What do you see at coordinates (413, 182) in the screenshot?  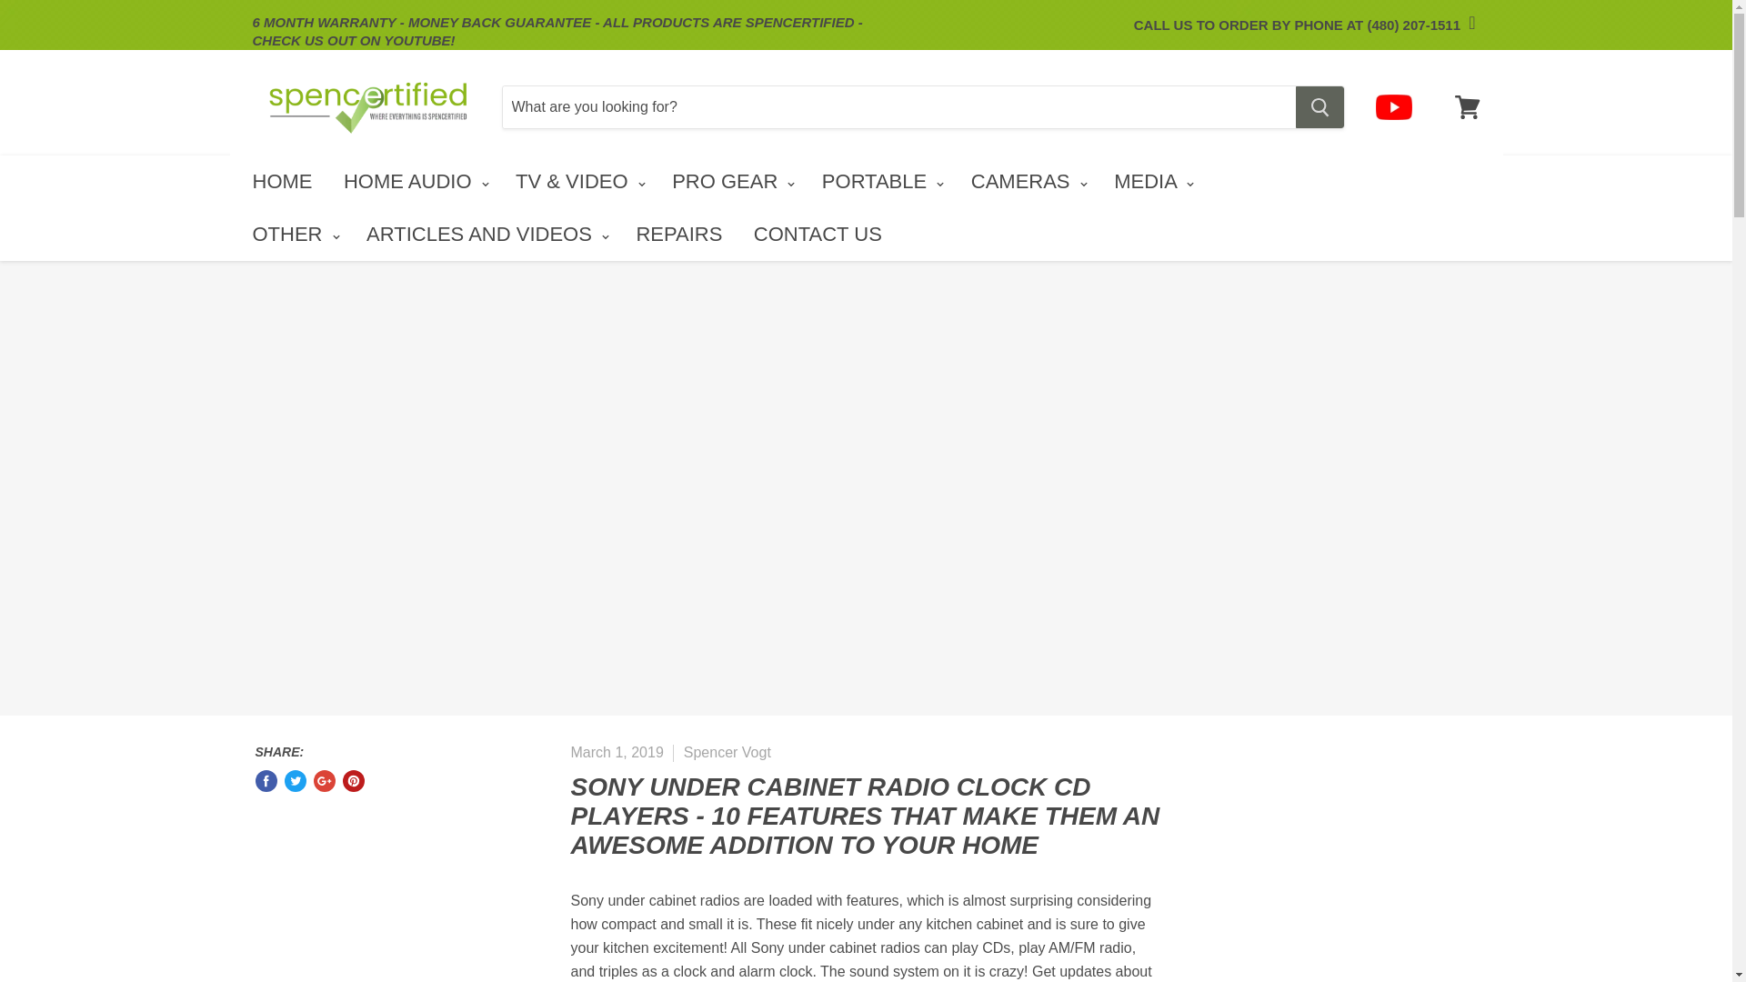 I see `HOME AUDIO` at bounding box center [413, 182].